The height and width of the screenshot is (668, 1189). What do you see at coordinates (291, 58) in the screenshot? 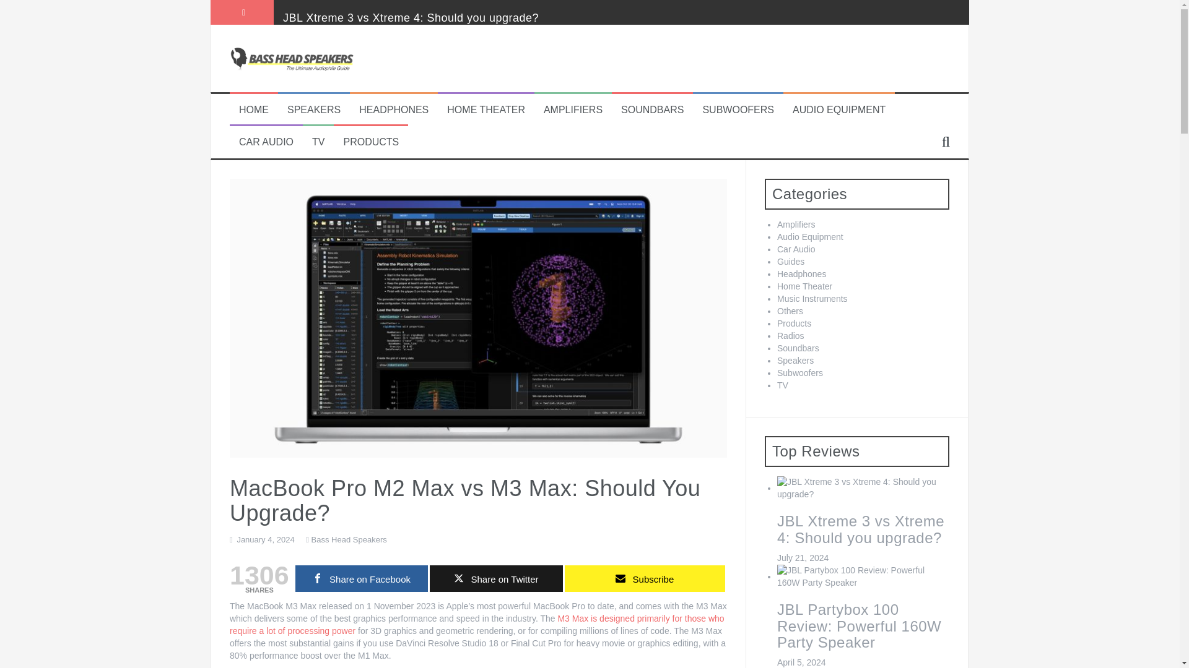
I see `Bass Head Speakers` at bounding box center [291, 58].